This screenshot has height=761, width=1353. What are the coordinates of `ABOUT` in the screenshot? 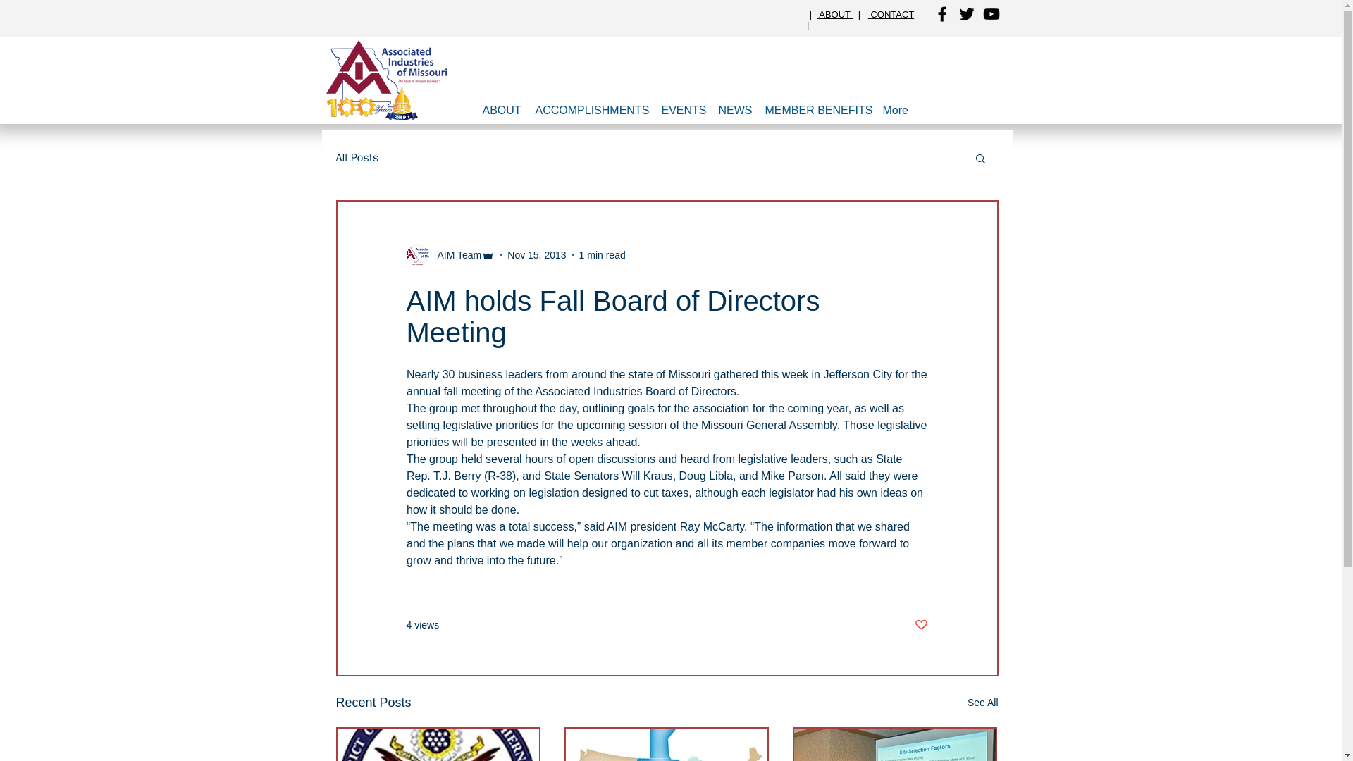 It's located at (500, 110).